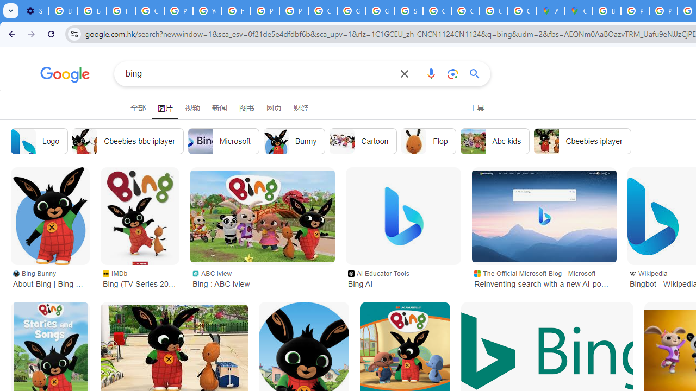  Describe the element at coordinates (635, 11) in the screenshot. I see `Privacy Help Center - Policies Help` at that location.